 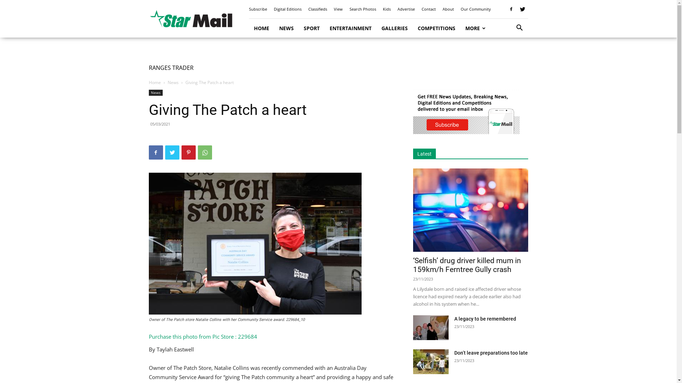 What do you see at coordinates (286, 28) in the screenshot?
I see `NEWS` at bounding box center [286, 28].